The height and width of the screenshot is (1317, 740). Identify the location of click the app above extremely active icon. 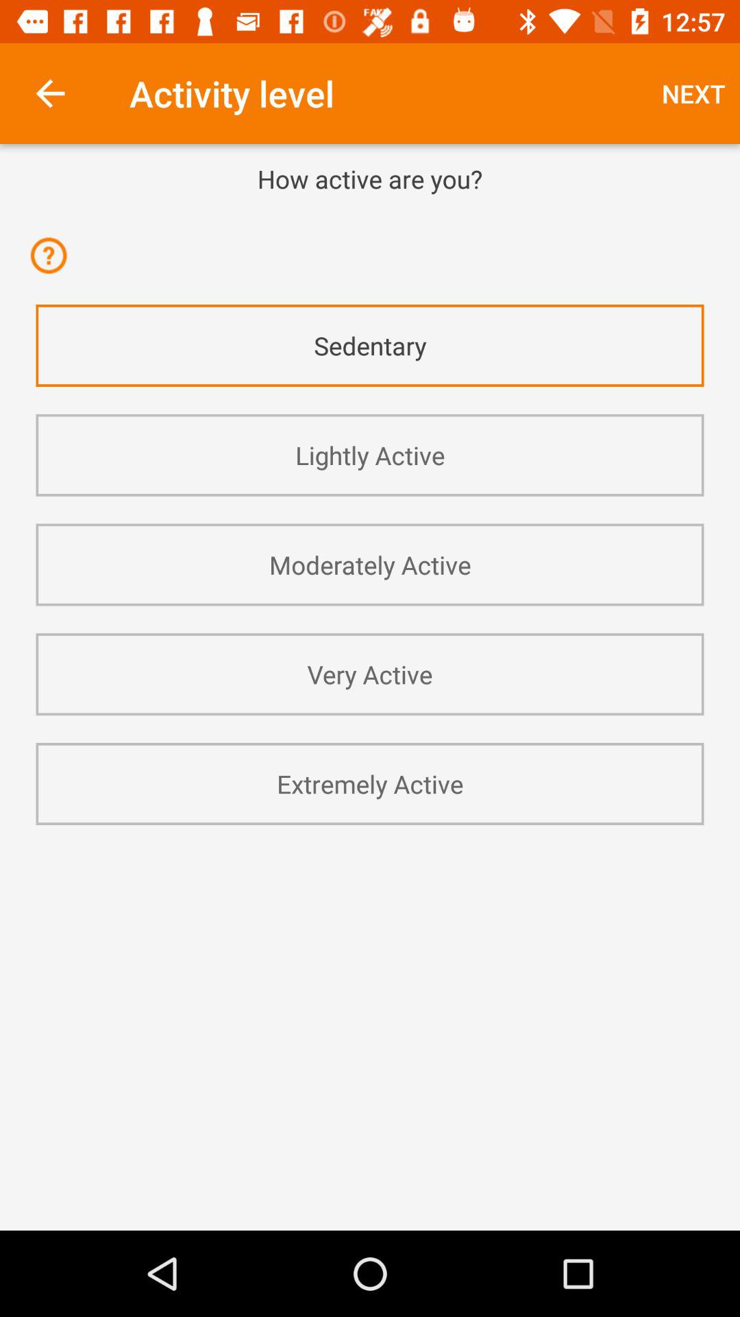
(370, 674).